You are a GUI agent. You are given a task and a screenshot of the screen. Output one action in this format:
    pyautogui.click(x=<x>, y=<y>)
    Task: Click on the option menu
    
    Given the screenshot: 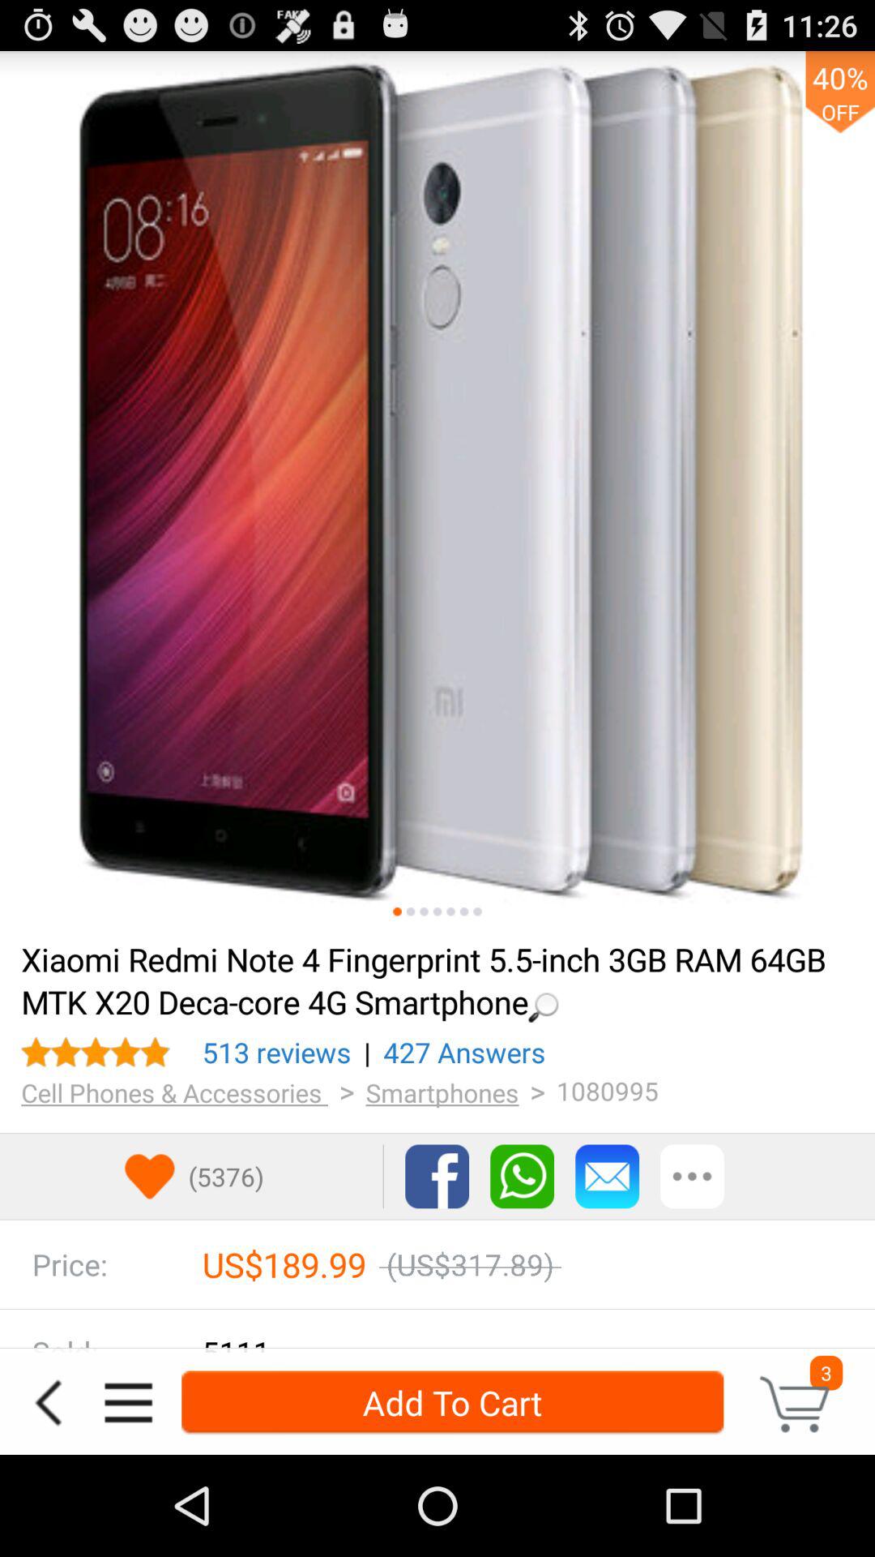 What is the action you would take?
    pyautogui.click(x=128, y=1403)
    